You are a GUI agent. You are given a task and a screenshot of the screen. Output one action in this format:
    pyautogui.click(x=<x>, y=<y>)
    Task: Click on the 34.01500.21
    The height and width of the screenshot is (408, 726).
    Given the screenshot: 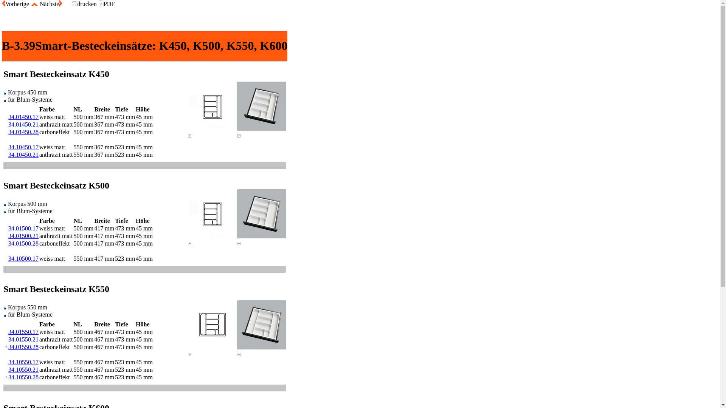 What is the action you would take?
    pyautogui.click(x=23, y=236)
    